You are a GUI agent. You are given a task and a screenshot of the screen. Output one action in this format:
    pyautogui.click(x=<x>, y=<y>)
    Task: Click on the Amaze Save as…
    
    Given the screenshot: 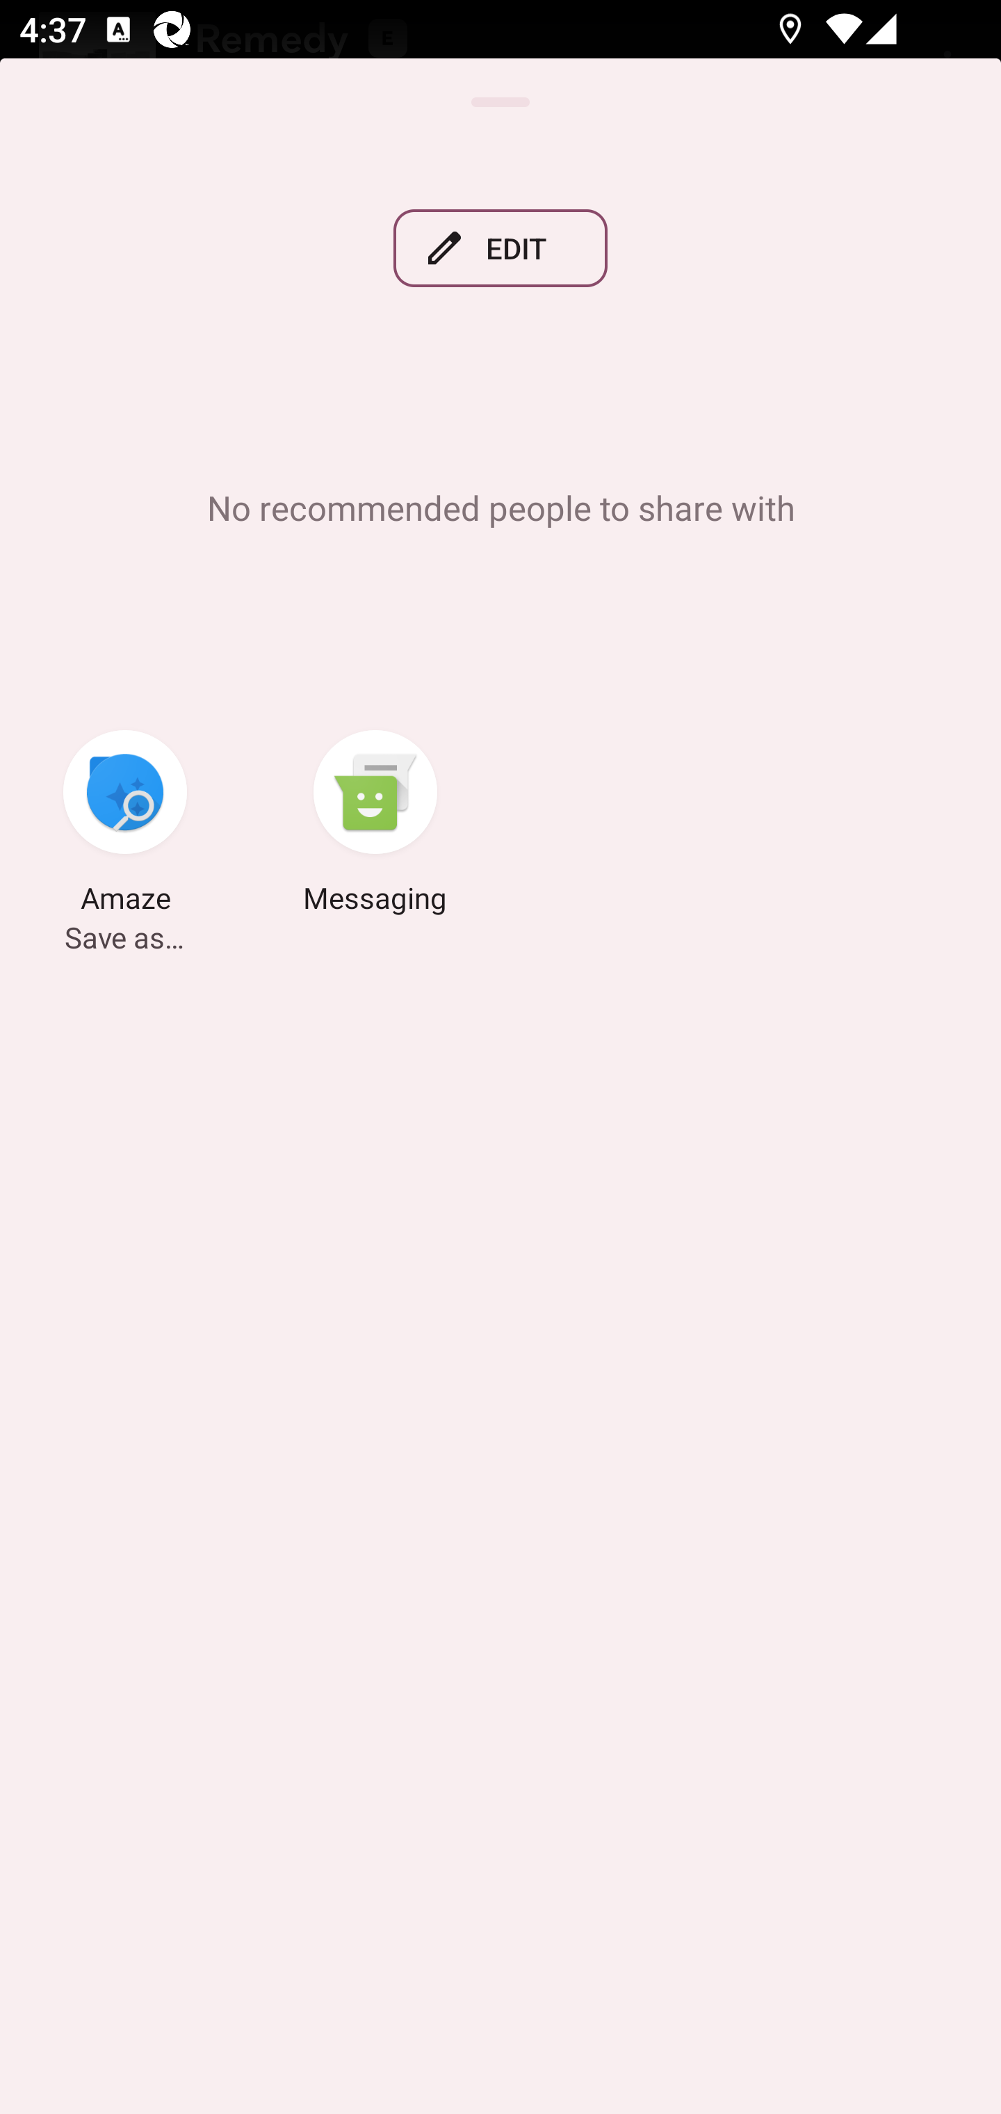 What is the action you would take?
    pyautogui.click(x=125, y=825)
    